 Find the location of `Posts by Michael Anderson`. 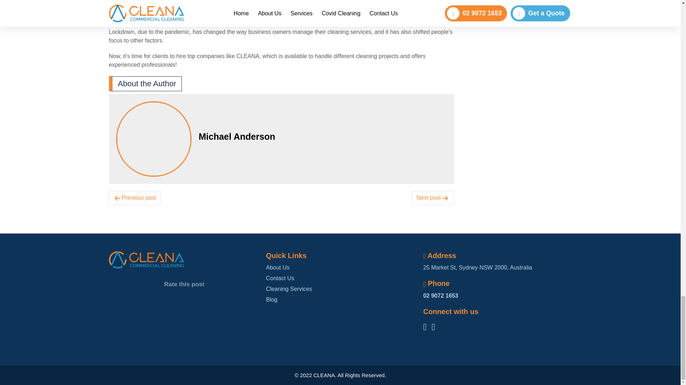

Posts by Michael Anderson is located at coordinates (323, 137).